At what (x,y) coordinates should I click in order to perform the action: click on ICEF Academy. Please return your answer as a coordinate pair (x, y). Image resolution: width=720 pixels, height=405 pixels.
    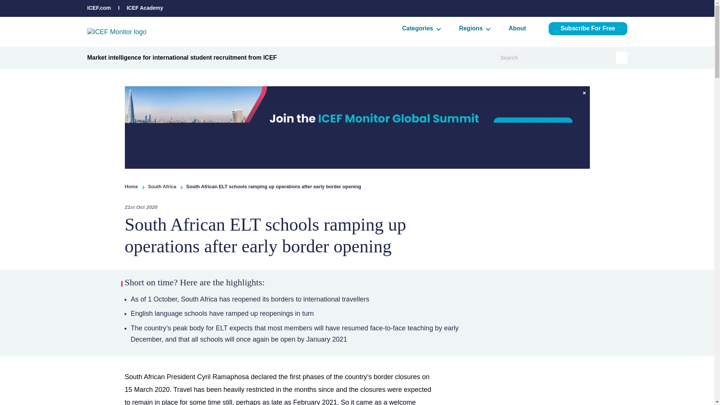
    Looking at the image, I should click on (145, 7).